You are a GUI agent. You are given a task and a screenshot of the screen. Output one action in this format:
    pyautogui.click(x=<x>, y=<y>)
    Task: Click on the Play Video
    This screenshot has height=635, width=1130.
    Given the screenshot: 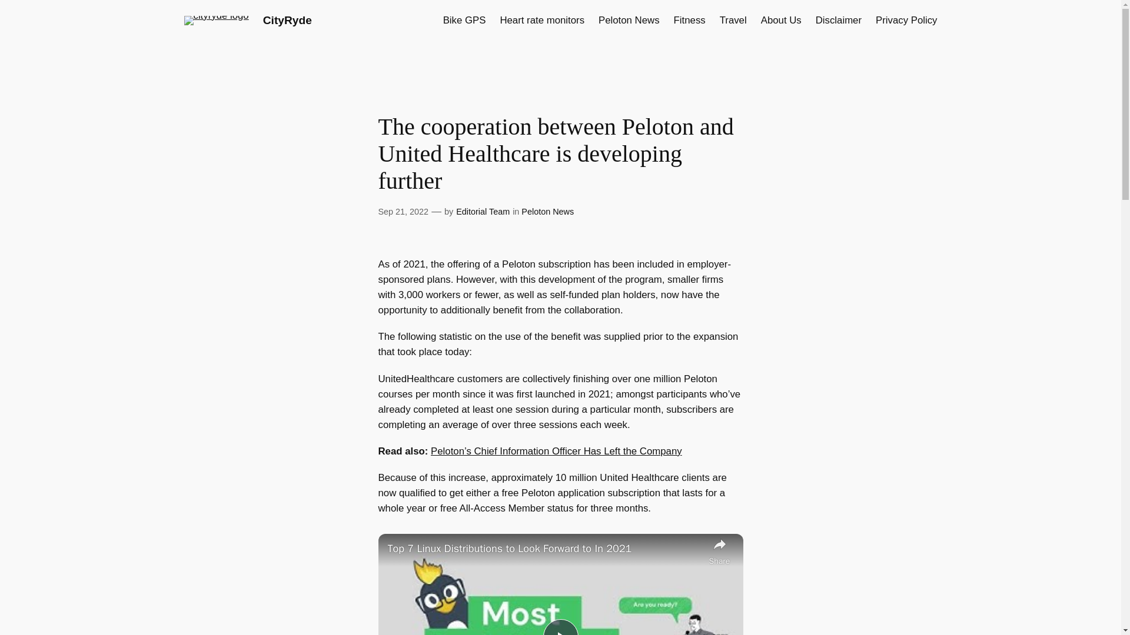 What is the action you would take?
    pyautogui.click(x=560, y=627)
    